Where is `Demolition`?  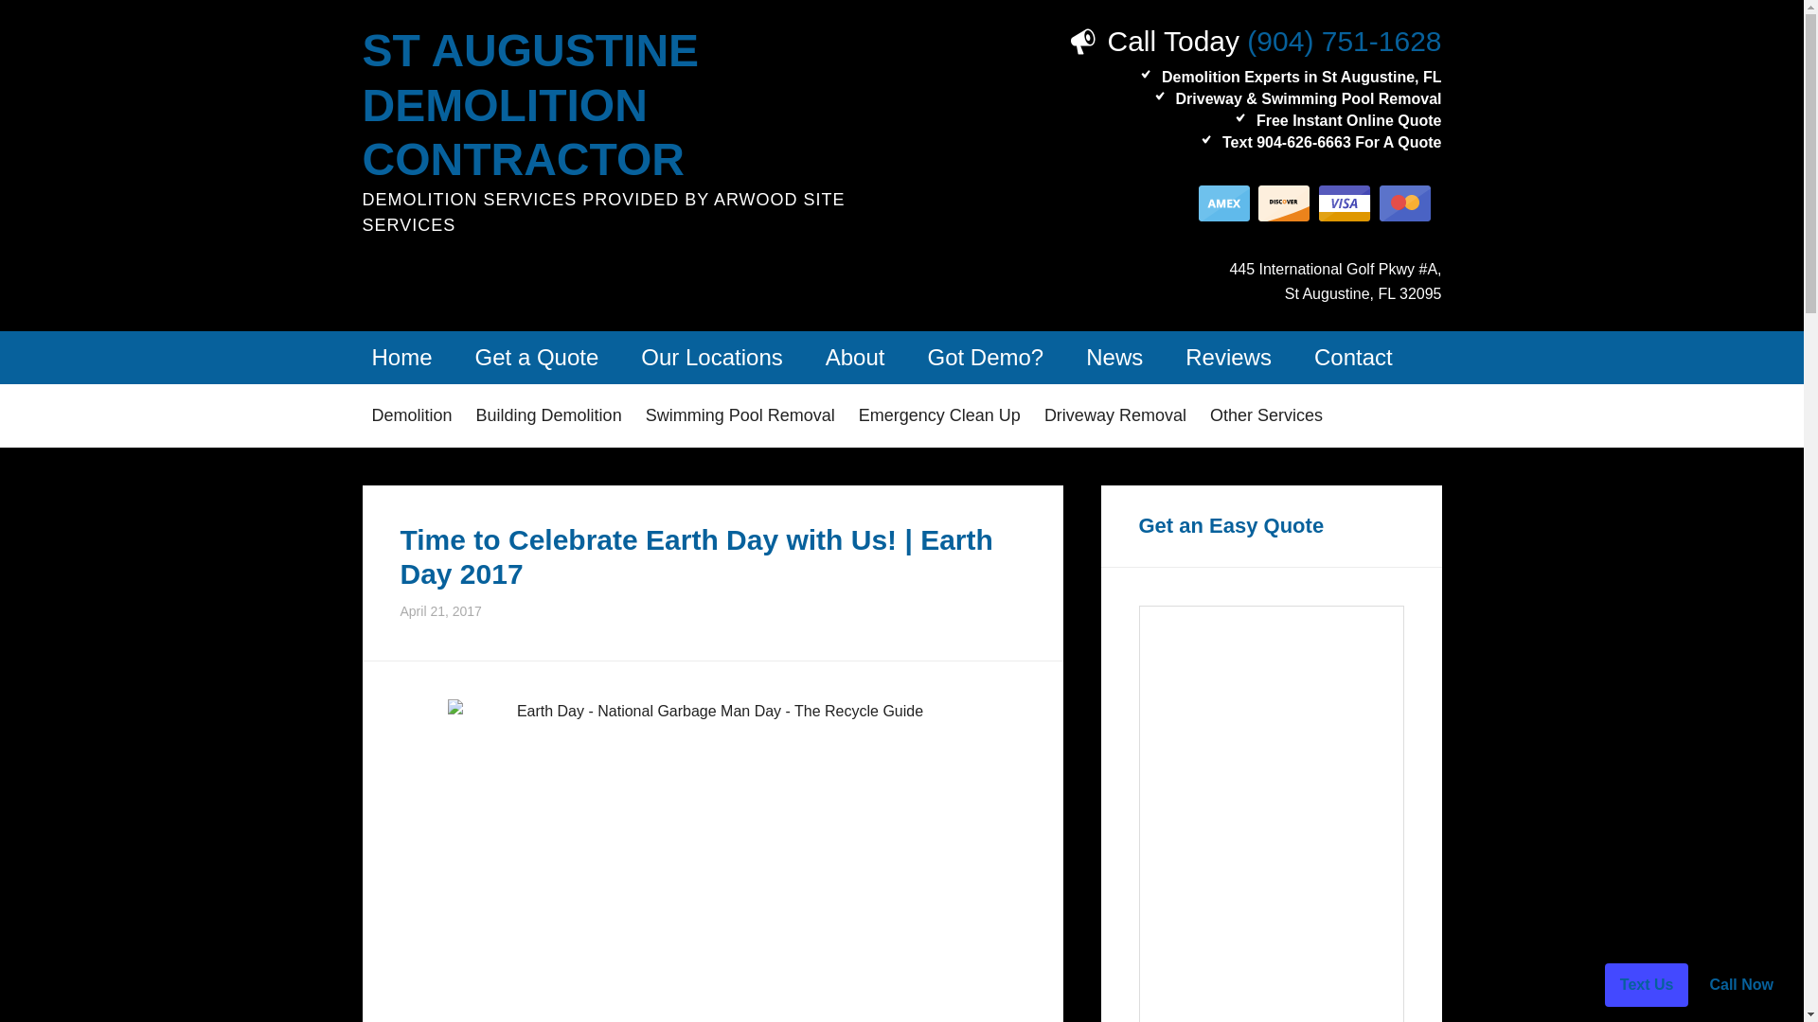
Demolition is located at coordinates (411, 416).